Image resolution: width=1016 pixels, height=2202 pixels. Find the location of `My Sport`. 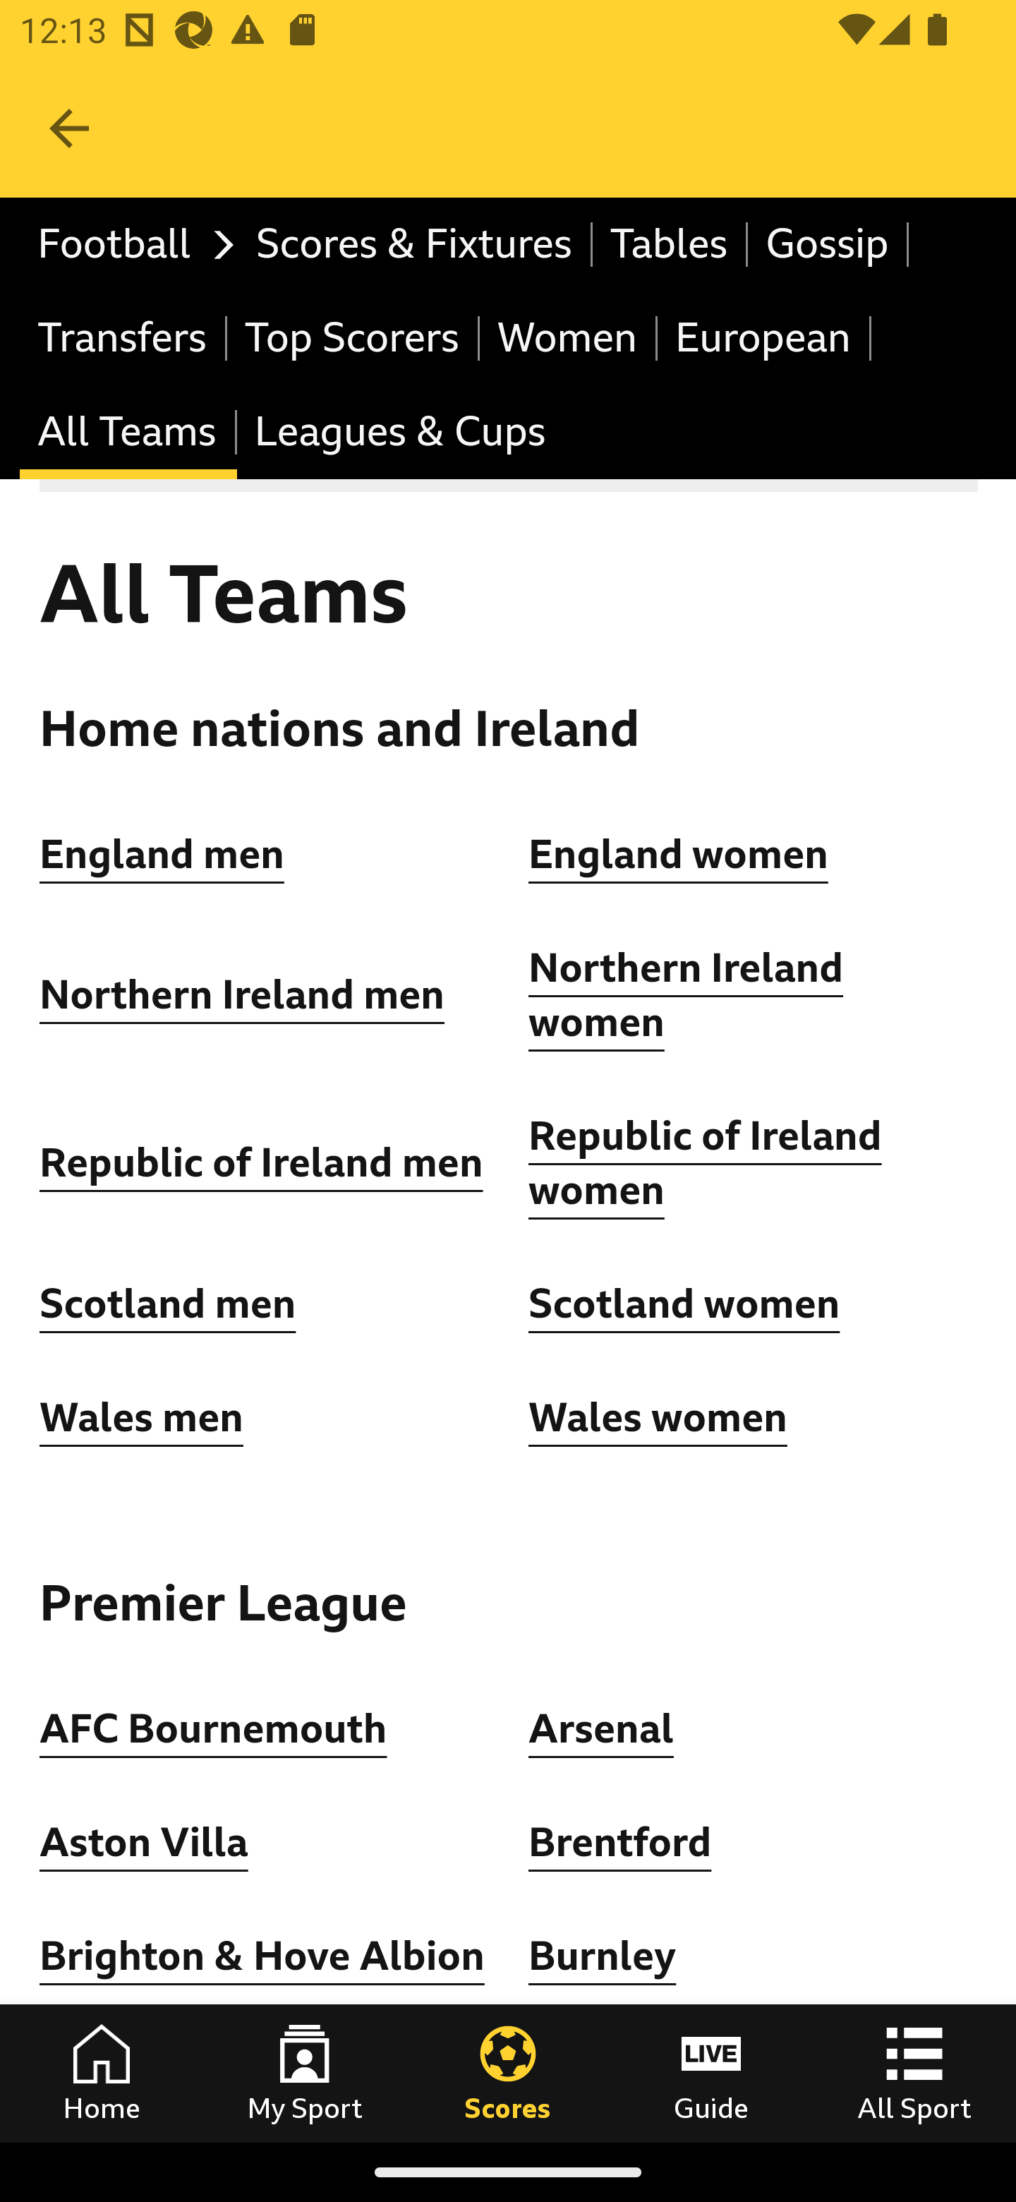

My Sport is located at coordinates (305, 2073).